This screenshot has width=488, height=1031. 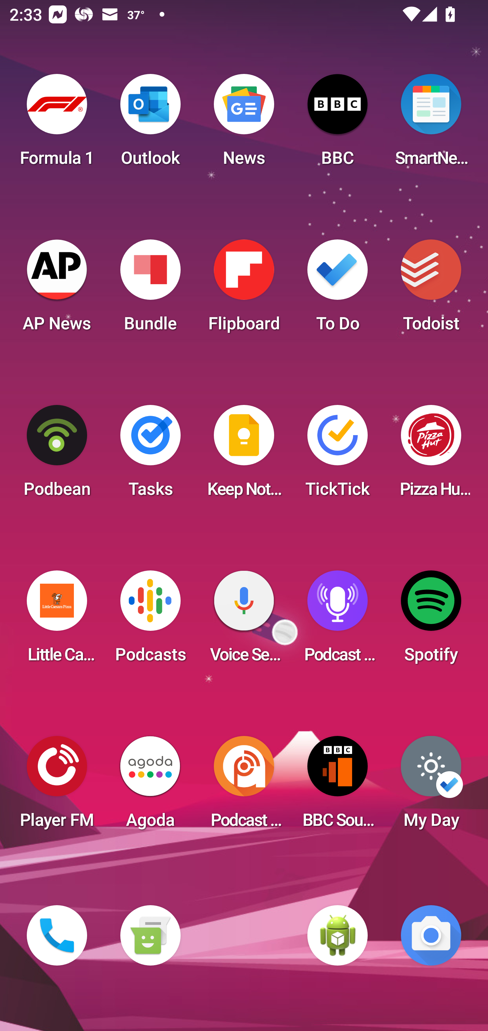 What do you see at coordinates (431, 786) in the screenshot?
I see `My Day` at bounding box center [431, 786].